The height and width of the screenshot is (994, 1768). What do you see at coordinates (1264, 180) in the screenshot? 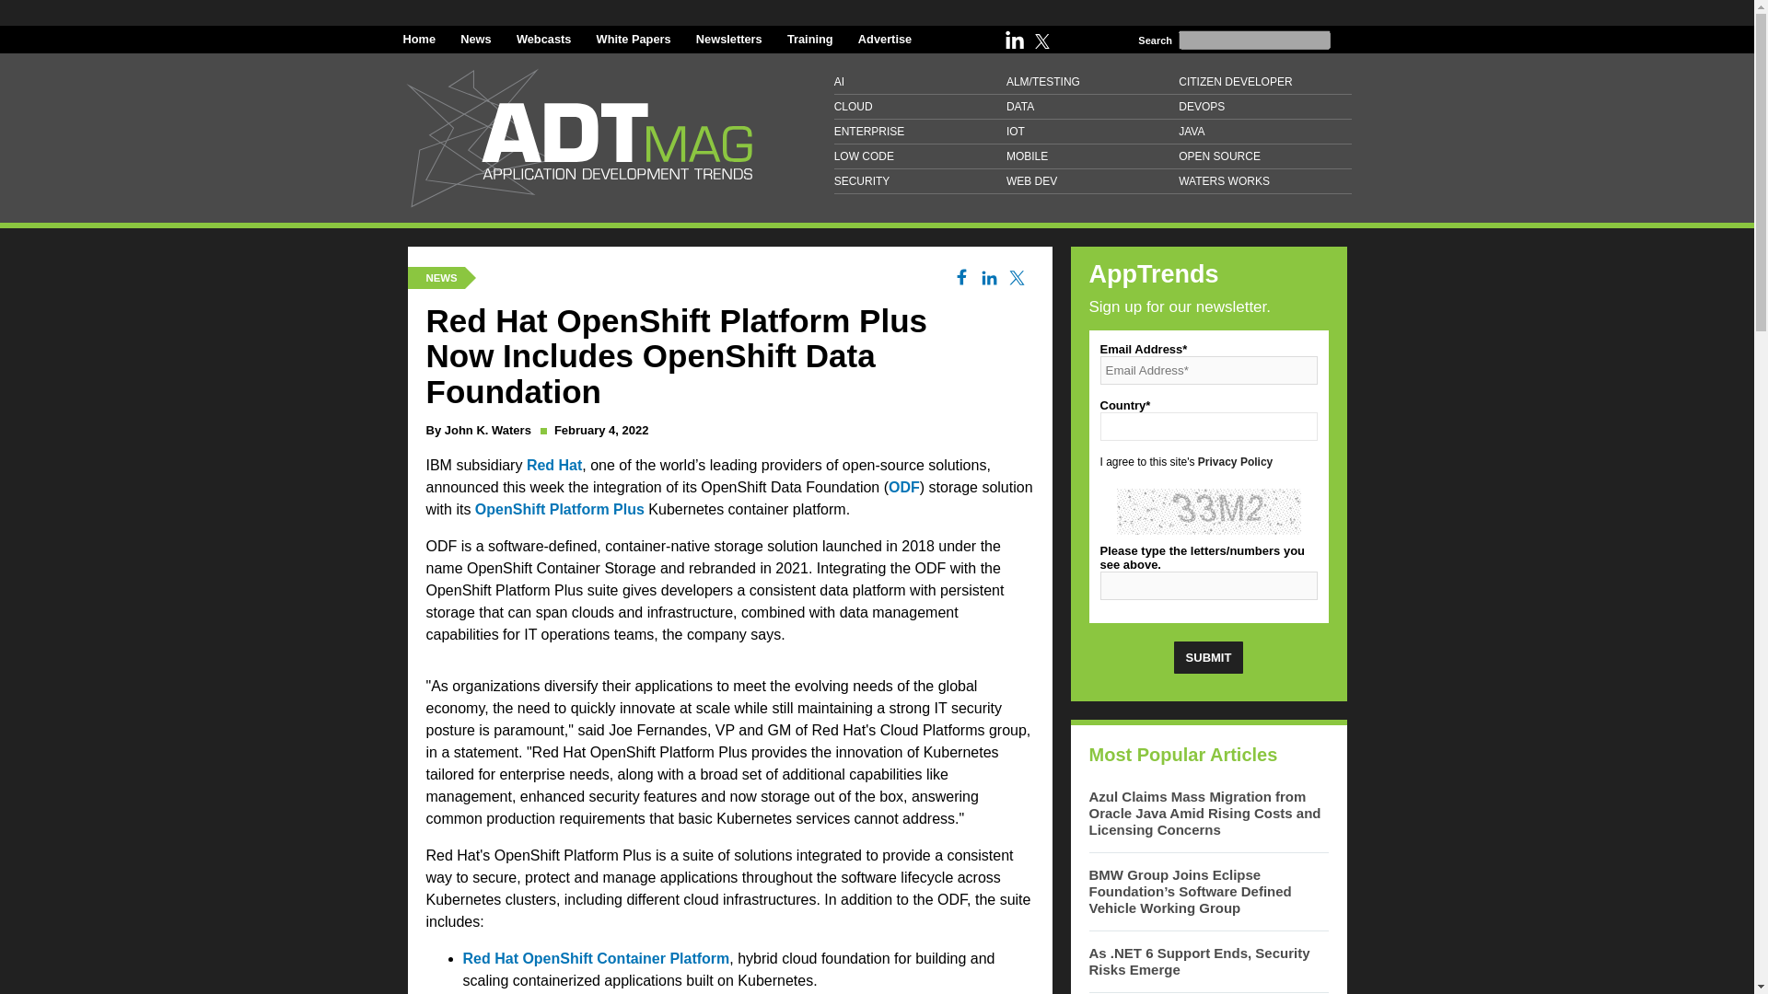
I see `WATERS WORKS` at bounding box center [1264, 180].